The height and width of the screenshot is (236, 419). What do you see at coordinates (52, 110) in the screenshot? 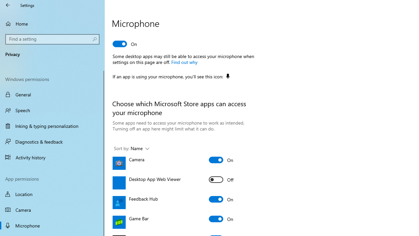
I see `Speech` at bounding box center [52, 110].